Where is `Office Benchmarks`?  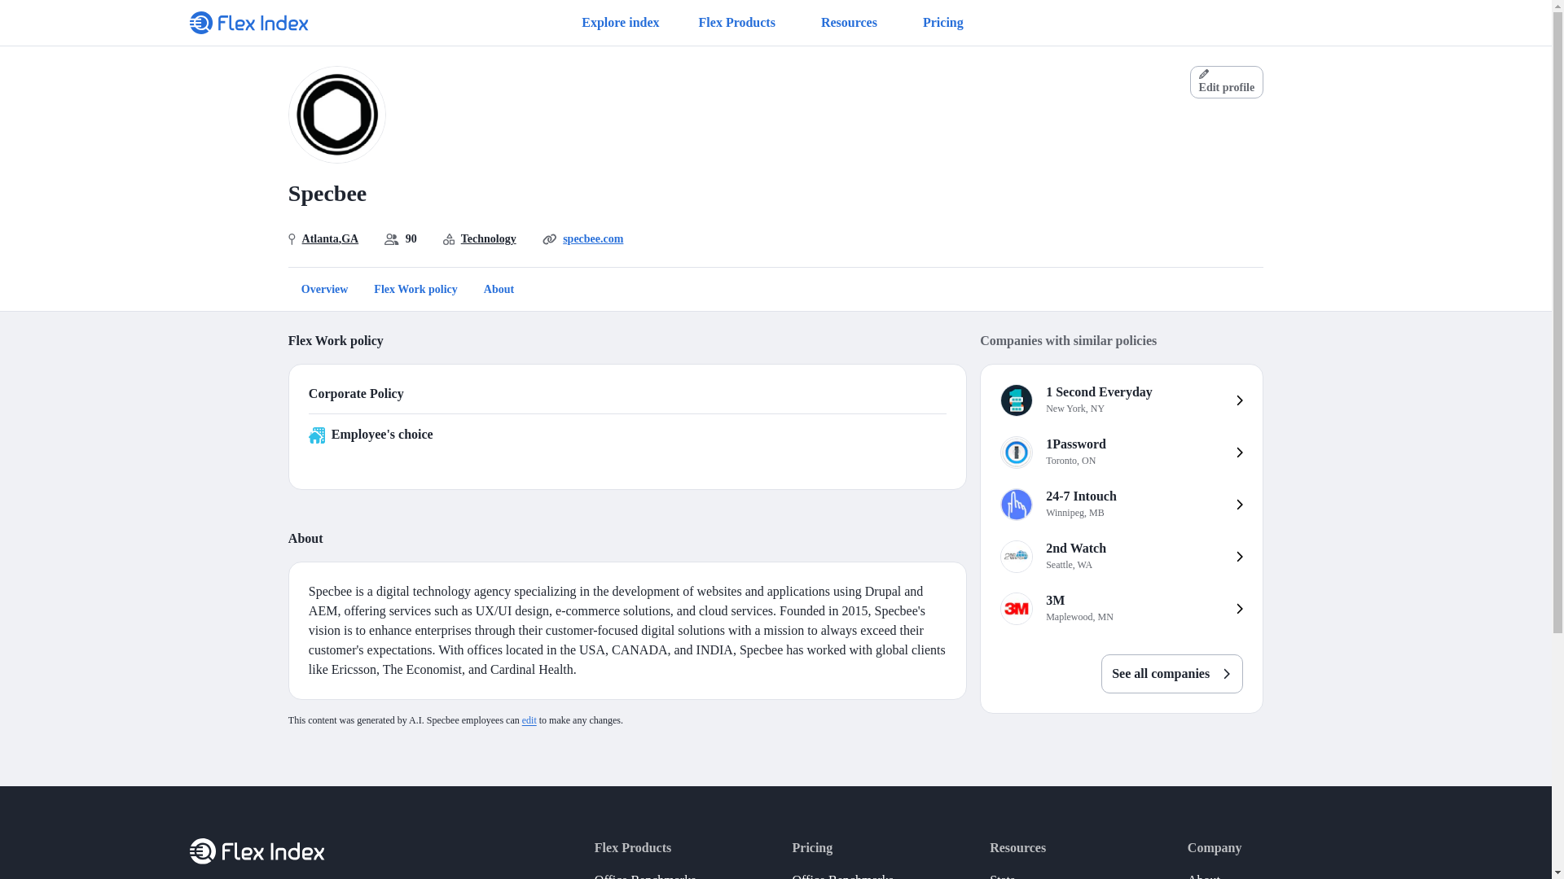
Office Benchmarks is located at coordinates (842, 871).